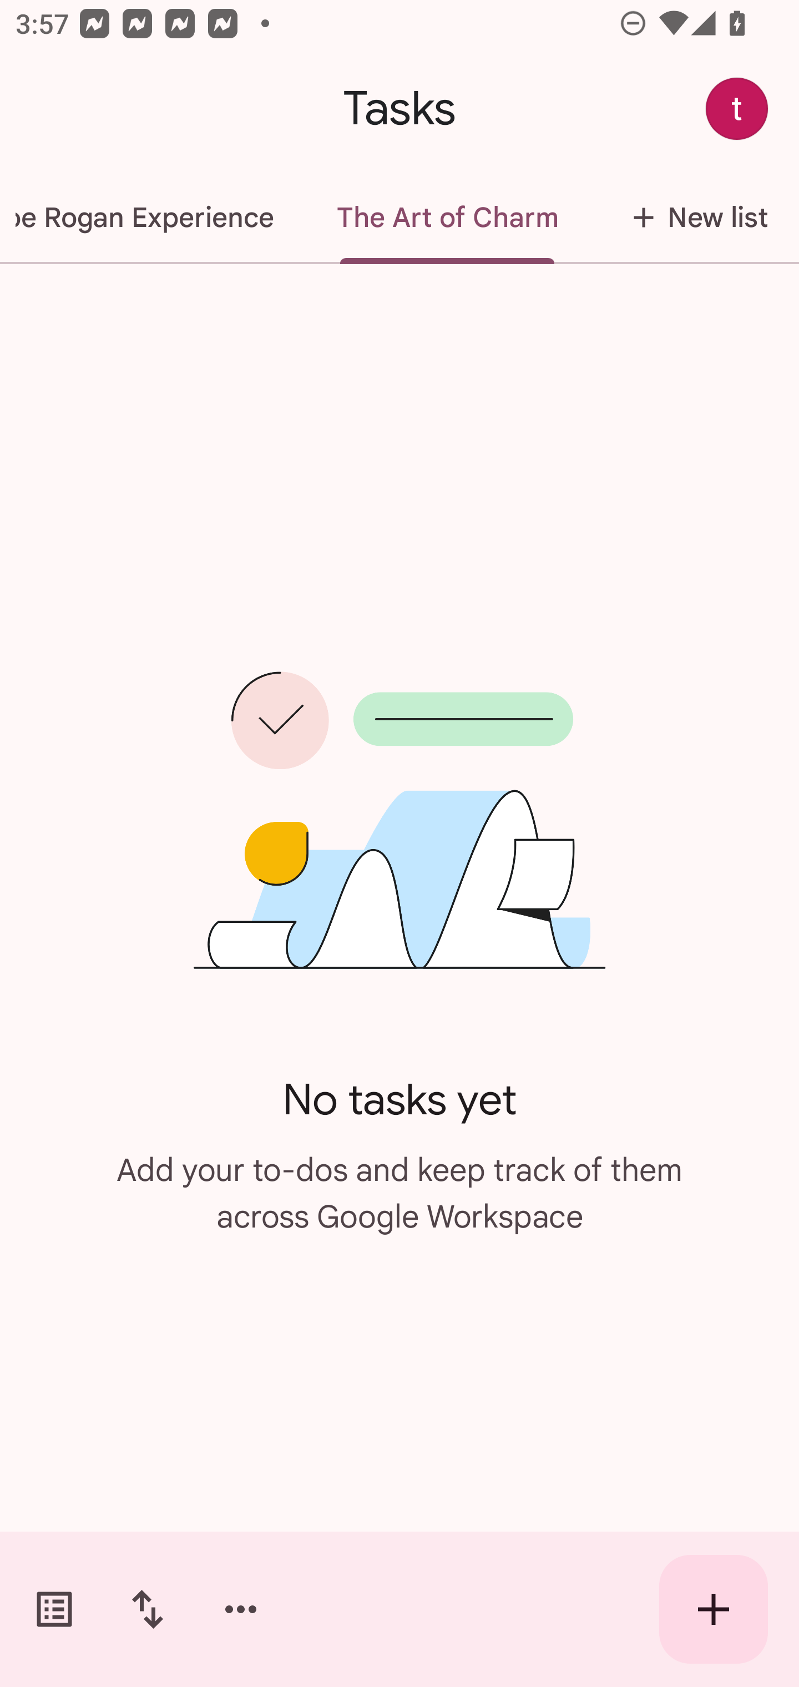 This screenshot has width=799, height=1687. What do you see at coordinates (147, 1609) in the screenshot?
I see `Change sort order` at bounding box center [147, 1609].